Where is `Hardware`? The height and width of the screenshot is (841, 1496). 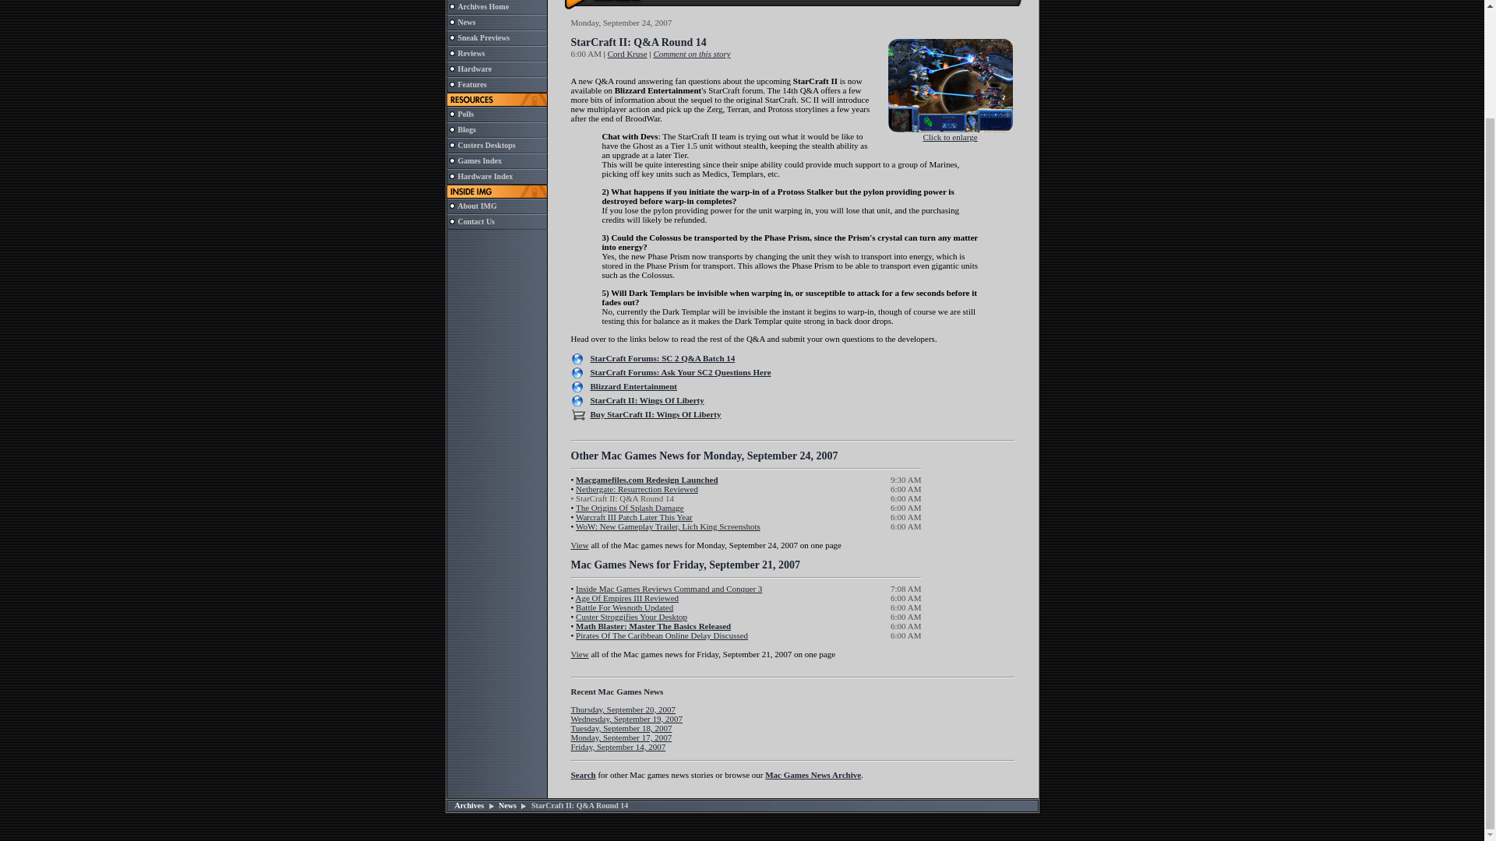
Hardware is located at coordinates (475, 69).